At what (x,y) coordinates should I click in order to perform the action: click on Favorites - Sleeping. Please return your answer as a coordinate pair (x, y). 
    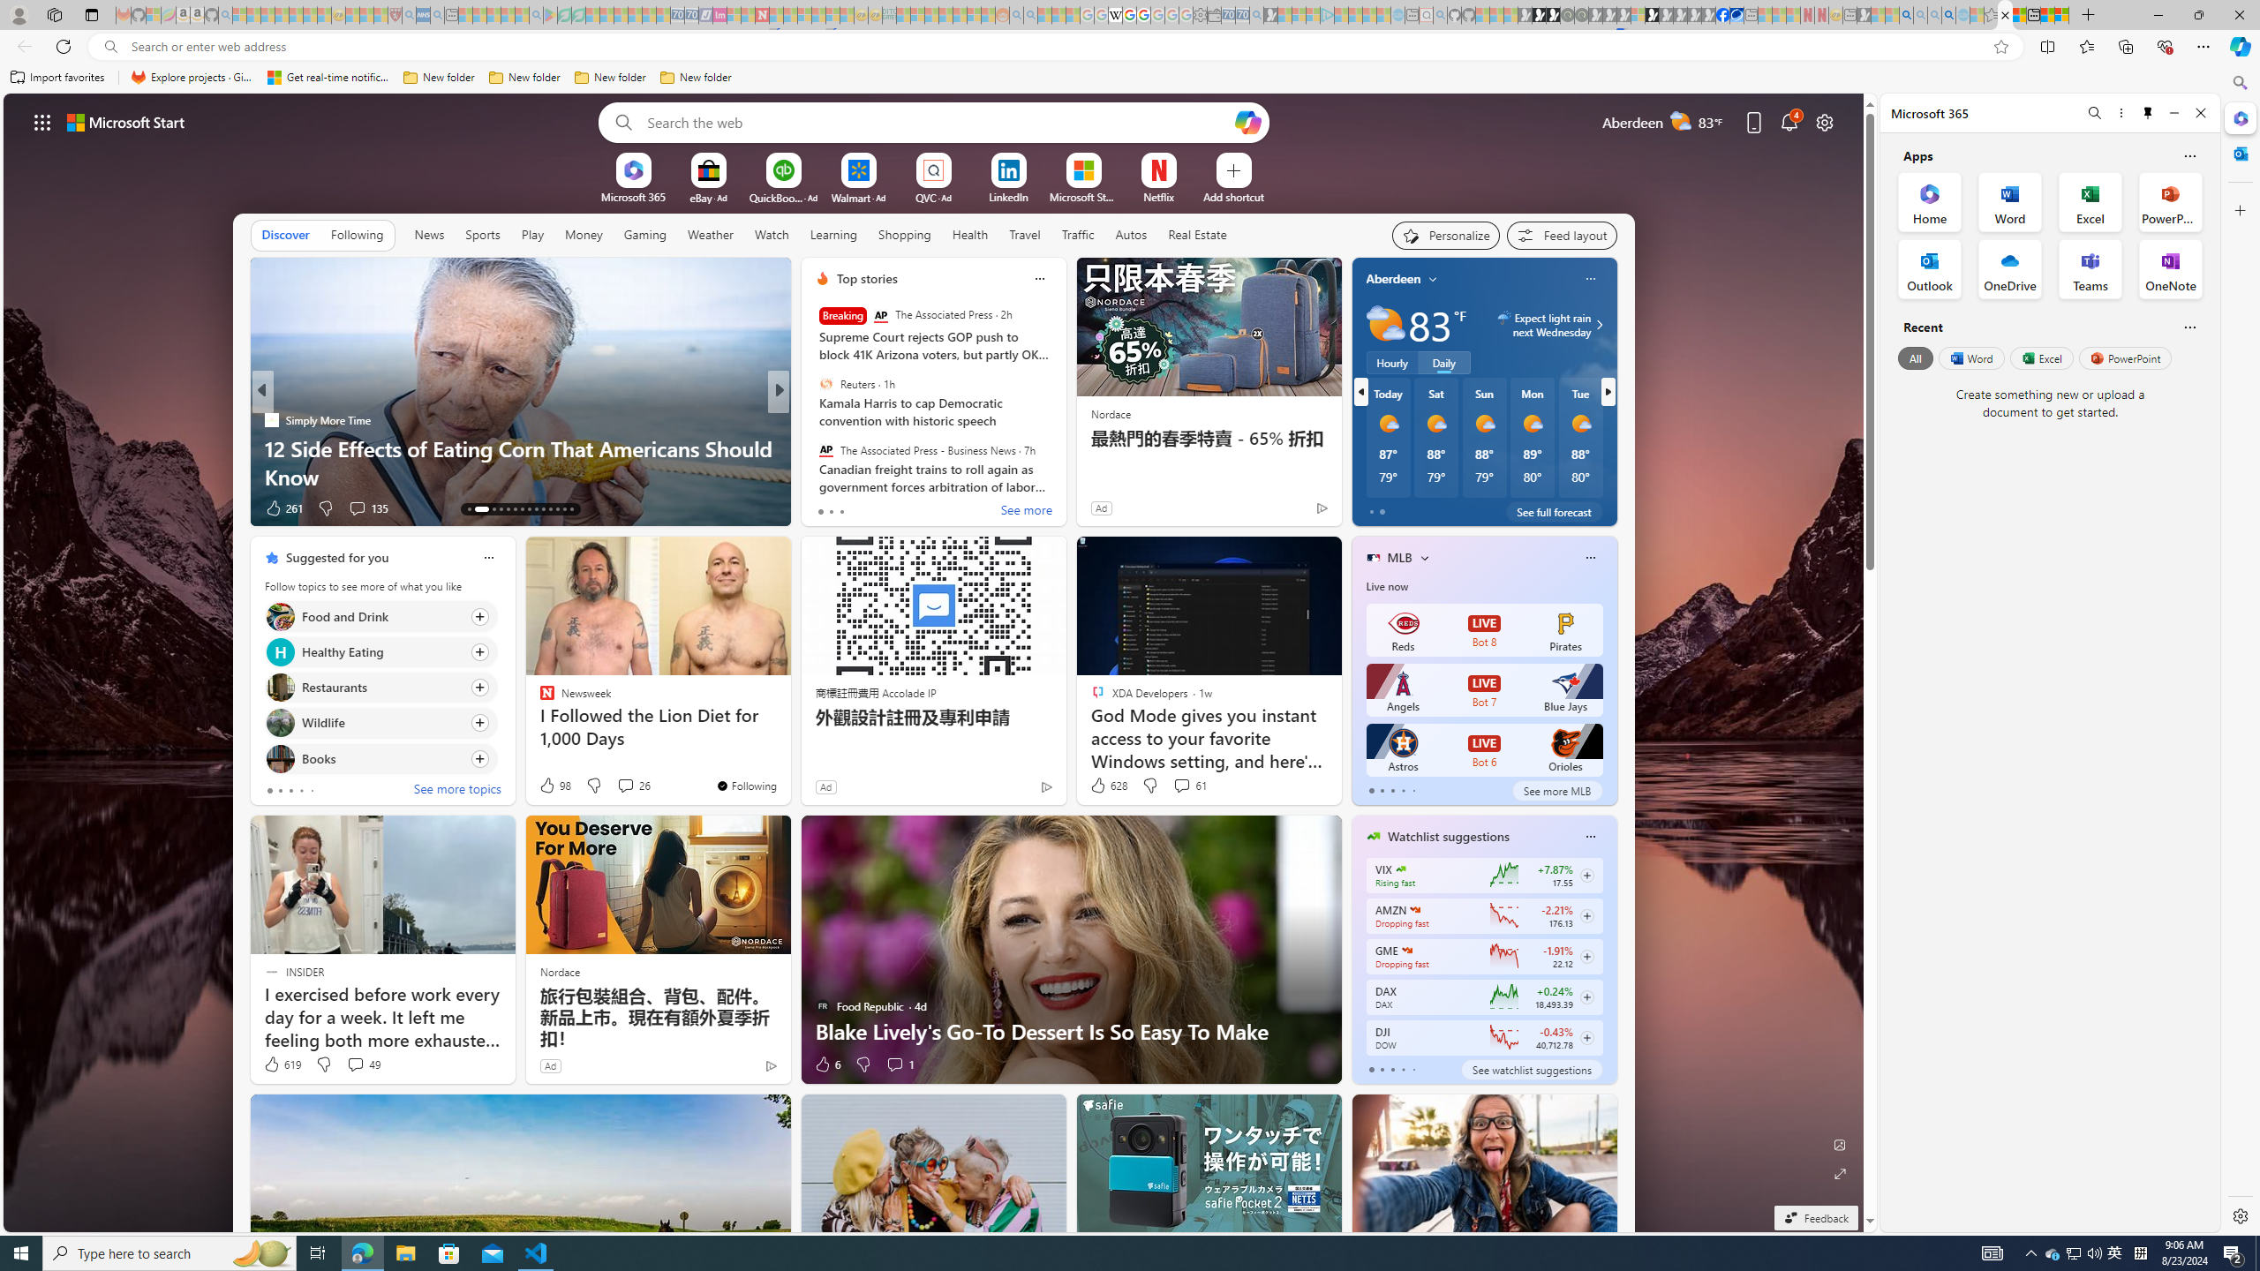
    Looking at the image, I should click on (1992, 15).